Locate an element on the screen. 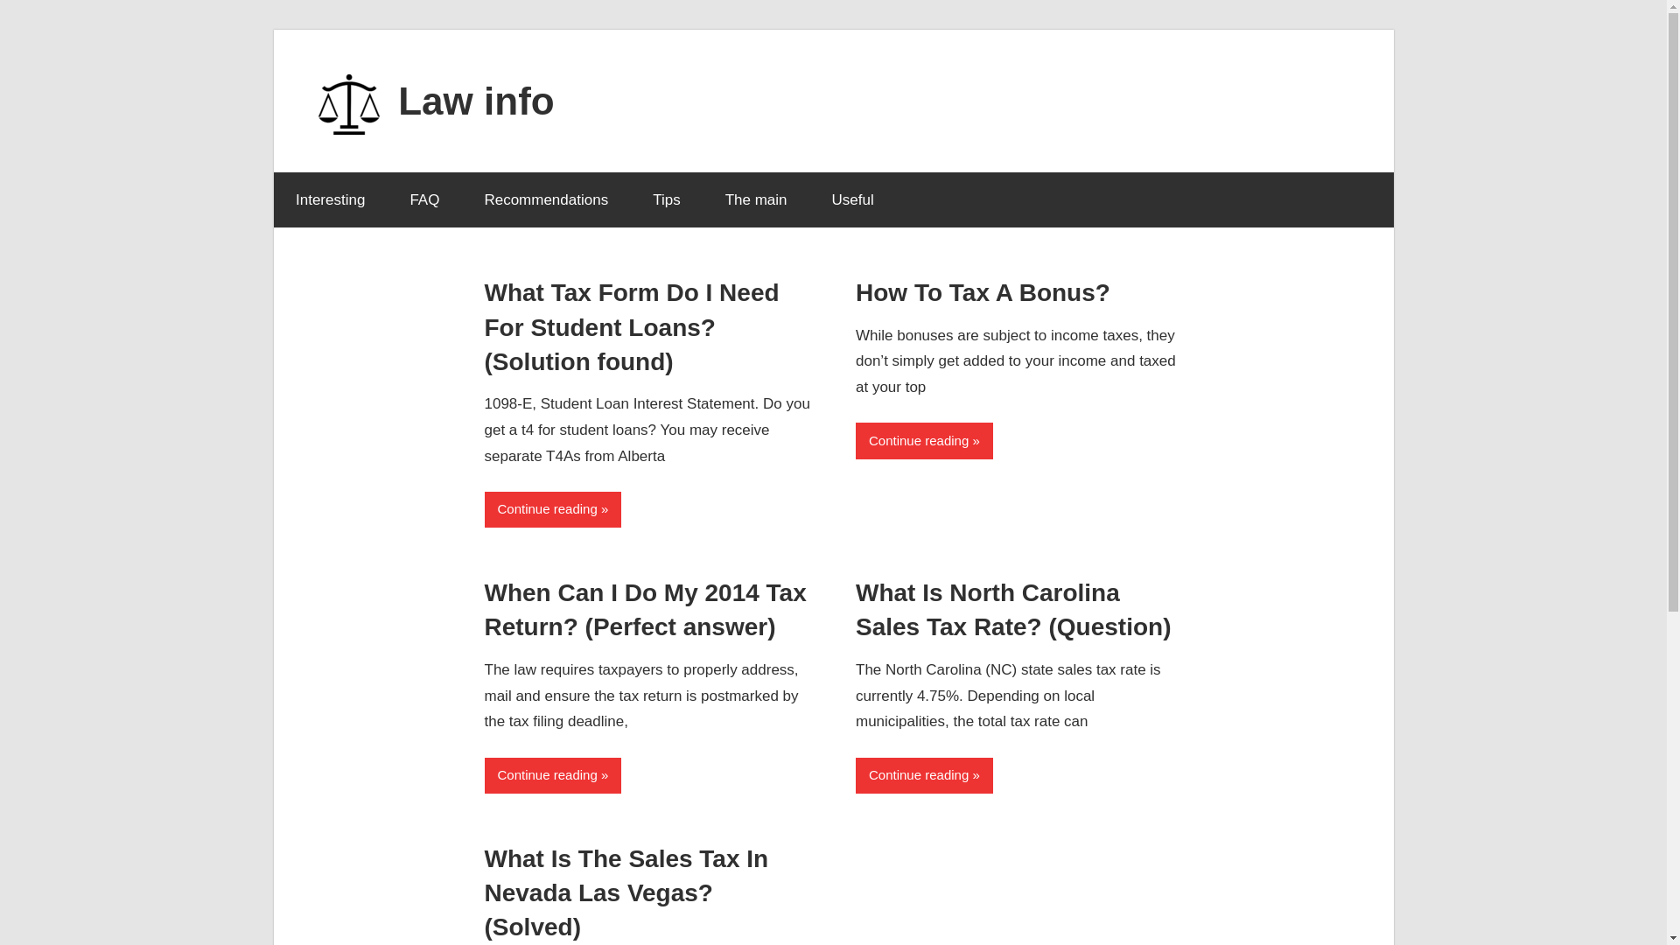 The width and height of the screenshot is (1680, 945). Continue reading is located at coordinates (924, 775).